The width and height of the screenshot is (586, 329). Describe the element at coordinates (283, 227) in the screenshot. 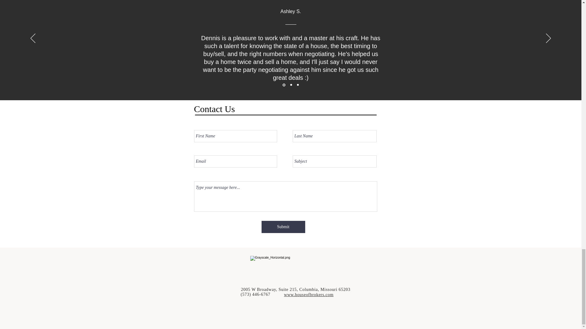

I see `Submit` at that location.